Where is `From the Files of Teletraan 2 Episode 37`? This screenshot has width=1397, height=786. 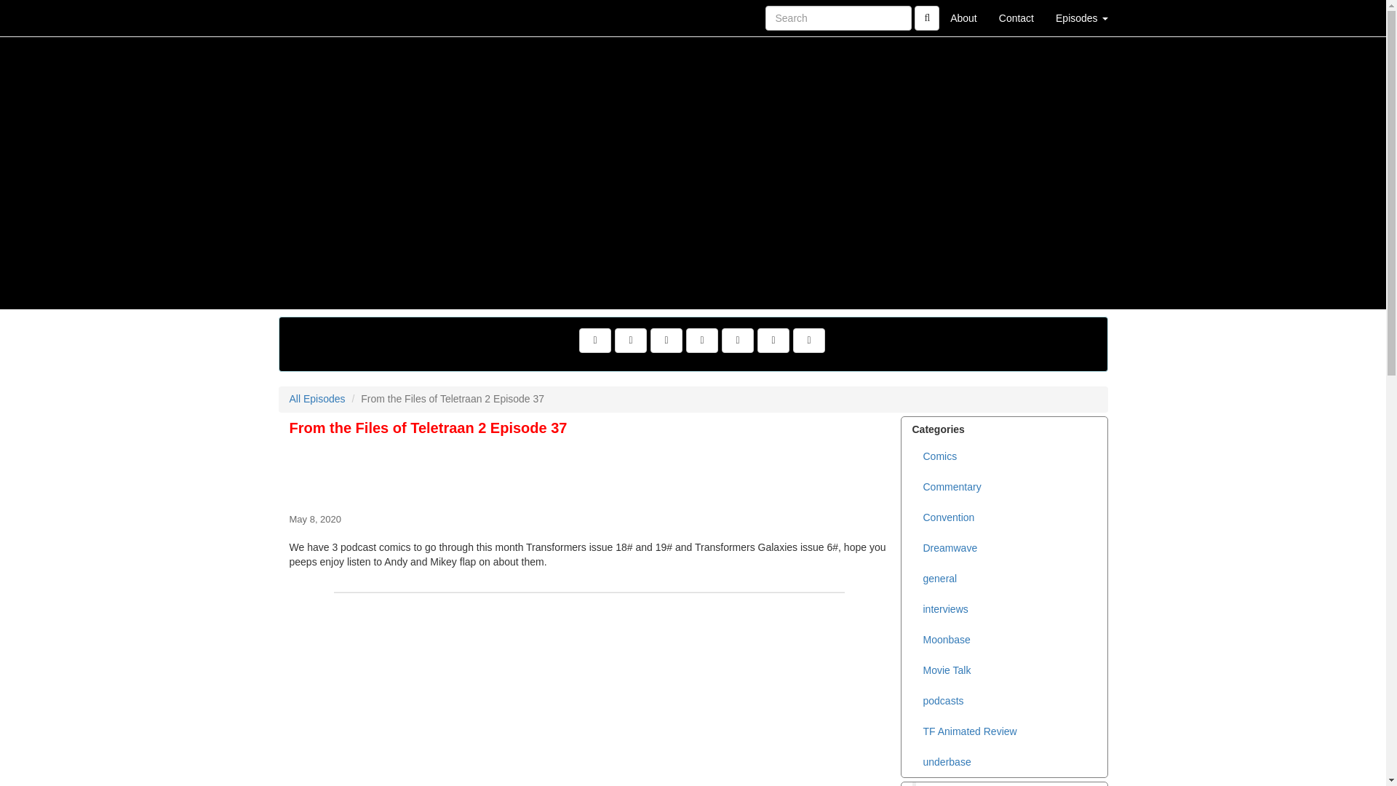 From the Files of Teletraan 2 Episode 37 is located at coordinates (589, 472).